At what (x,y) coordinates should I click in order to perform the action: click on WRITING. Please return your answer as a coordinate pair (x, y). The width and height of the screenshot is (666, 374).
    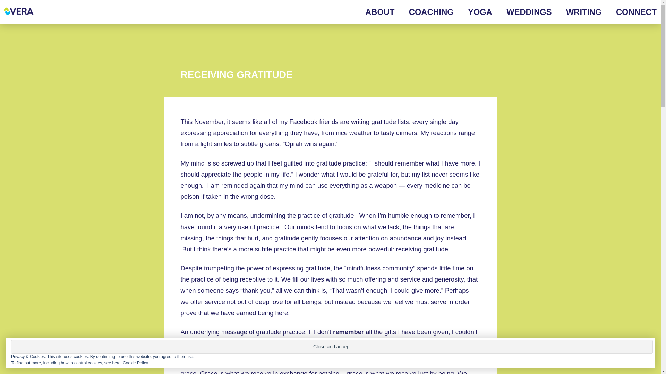
    Looking at the image, I should click on (577, 12).